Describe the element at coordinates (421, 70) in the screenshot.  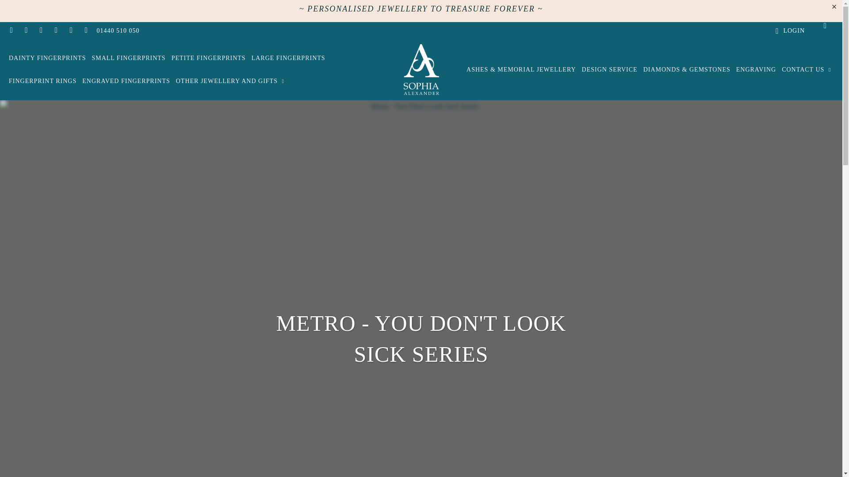
I see `Sophia Alexander Gold Fingerprint Jewellery` at that location.